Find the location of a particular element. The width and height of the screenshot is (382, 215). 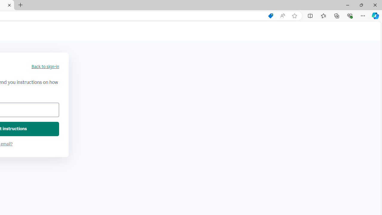

Back to sign-in is located at coordinates (45, 67).